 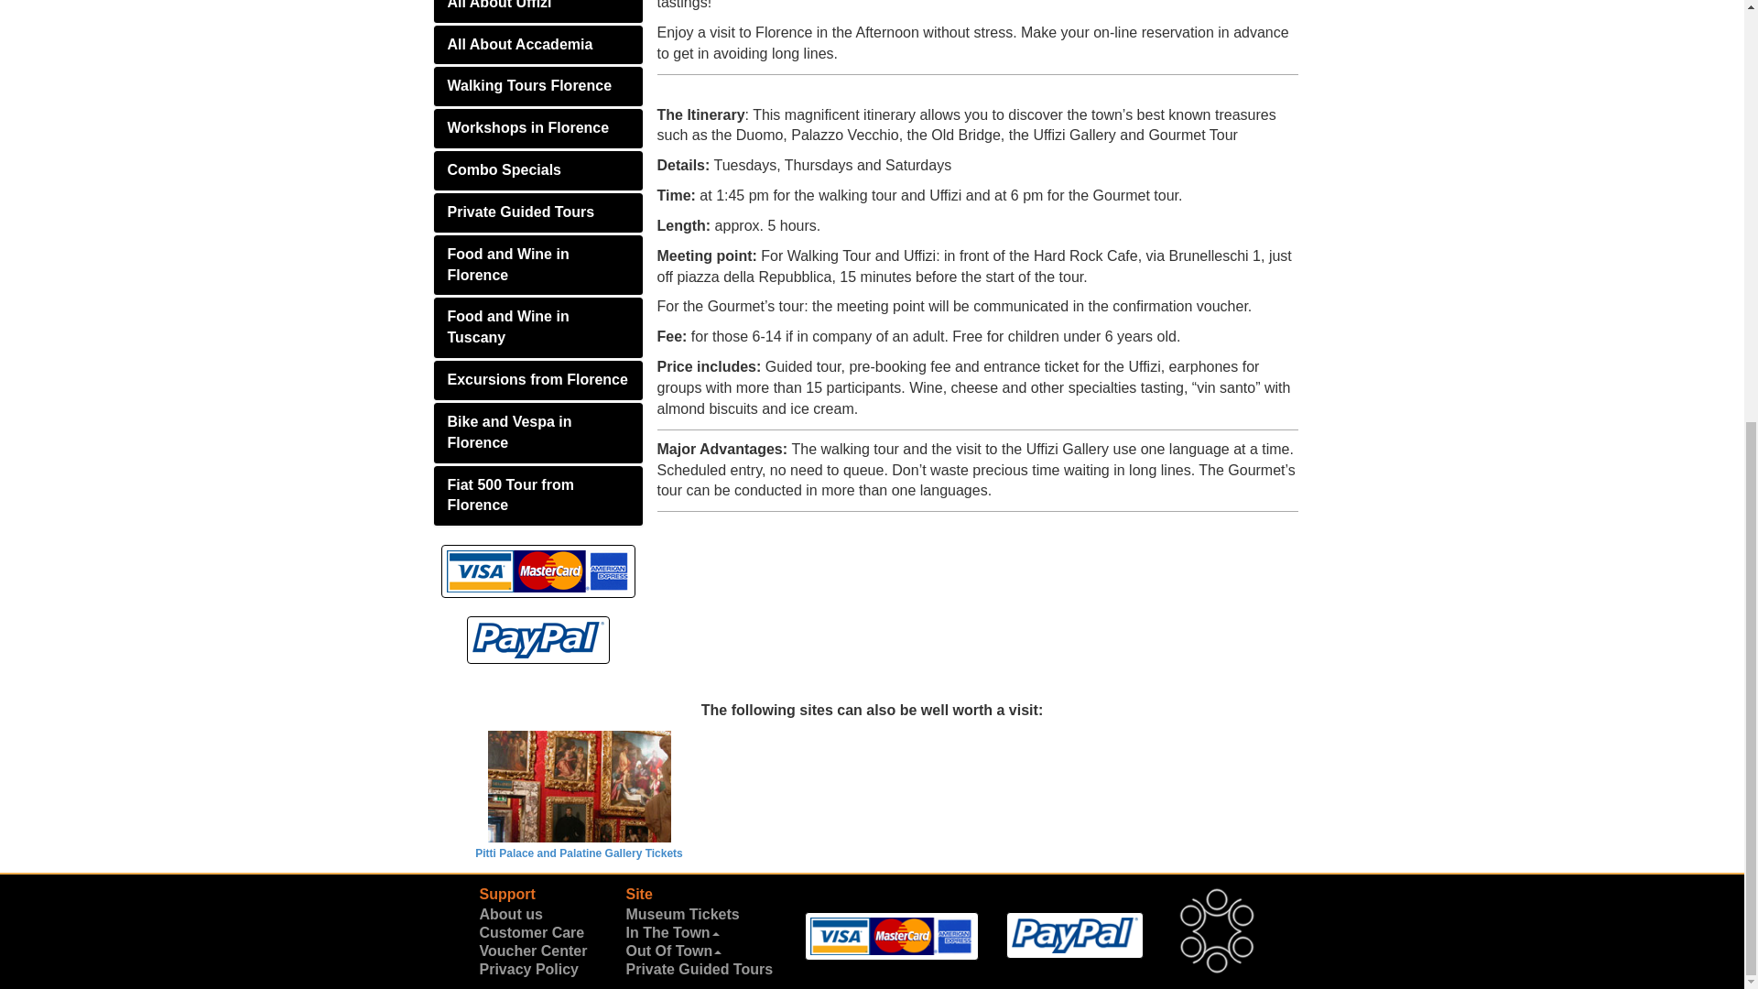 I want to click on Bike and Vespa in Florence, so click(x=538, y=432).